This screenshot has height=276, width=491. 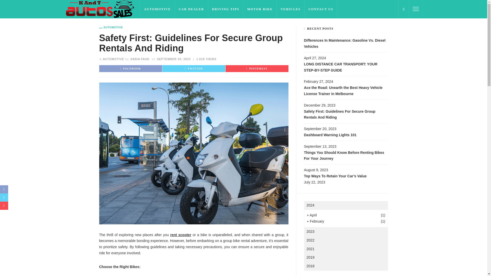 I want to click on XARIA FAHD, so click(x=140, y=59).